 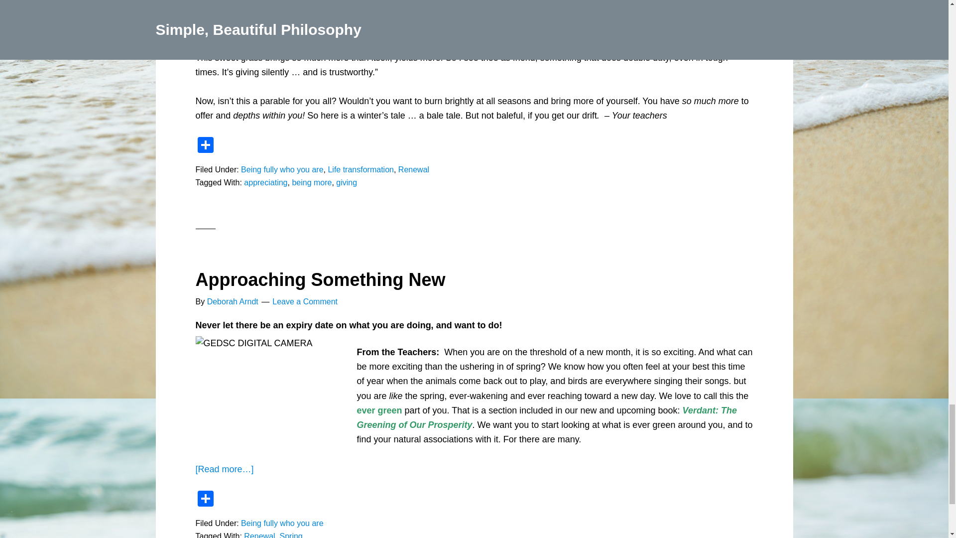 What do you see at coordinates (290, 535) in the screenshot?
I see `Spring` at bounding box center [290, 535].